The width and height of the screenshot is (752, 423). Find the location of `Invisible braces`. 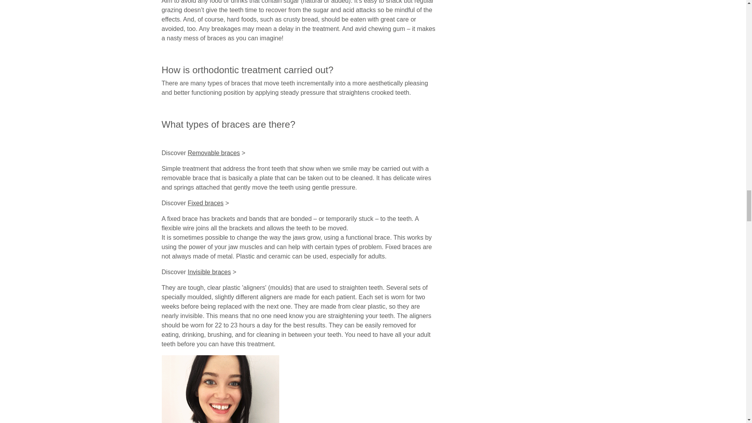

Invisible braces is located at coordinates (209, 272).